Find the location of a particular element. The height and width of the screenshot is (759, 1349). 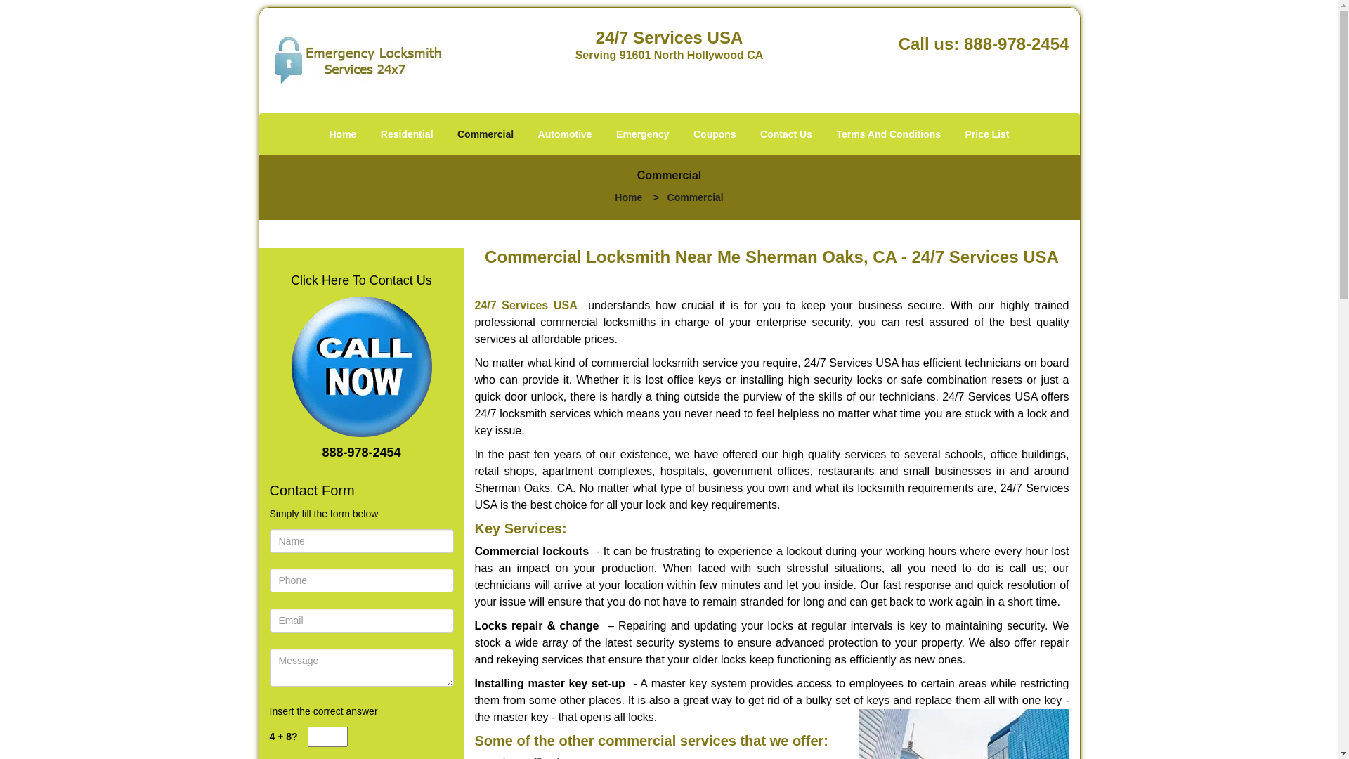

Contact Us is located at coordinates (786, 134).